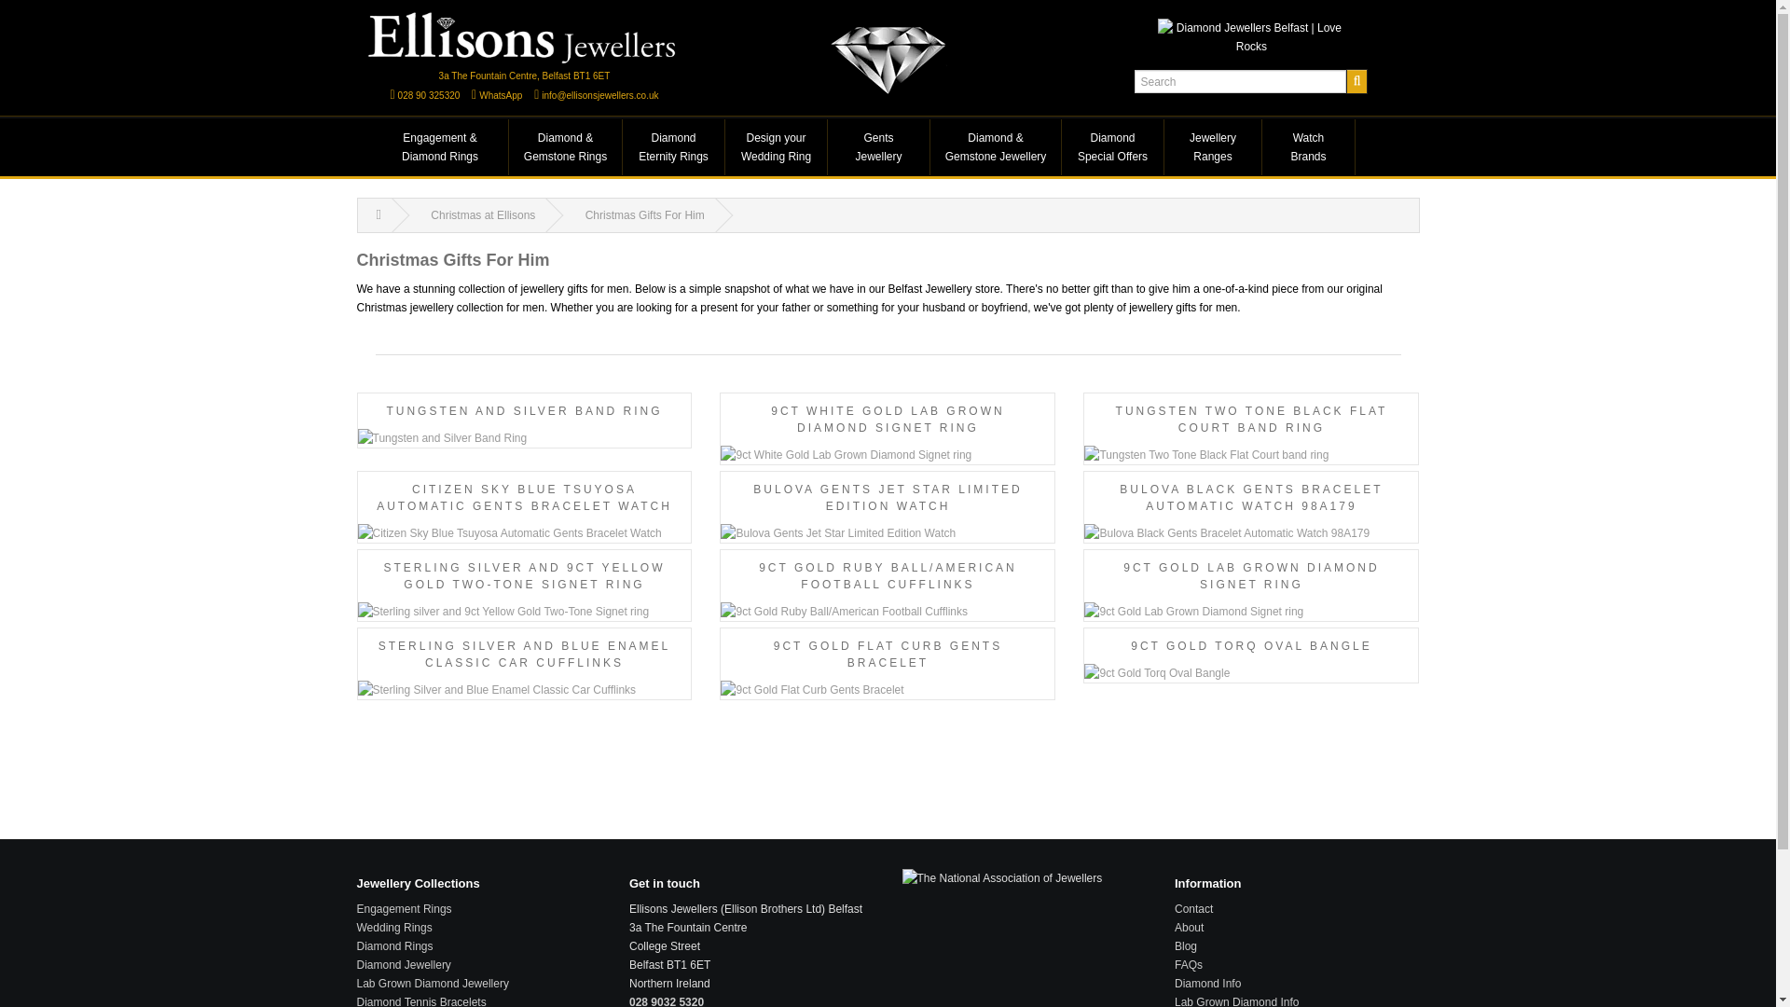  I want to click on 9CT WHITE GOLD LAB GROWN DIAMOND SIGNET RING, so click(888, 433).